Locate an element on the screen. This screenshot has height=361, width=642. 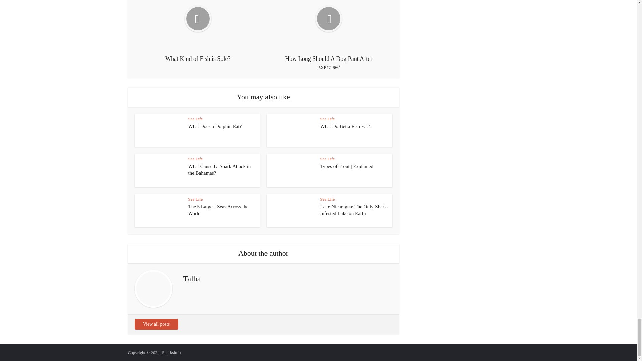
What Do Betta Fish Eat? is located at coordinates (345, 126).